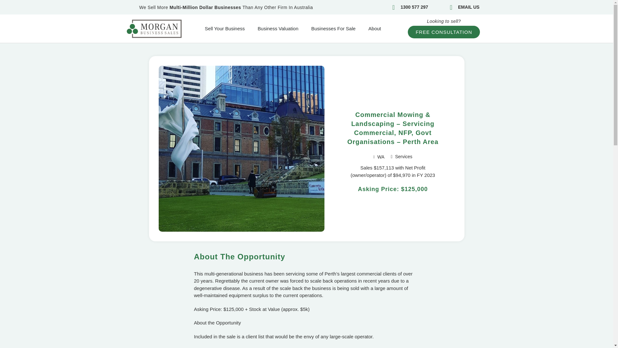  Describe the element at coordinates (333, 28) in the screenshot. I see `Businesses For Sale` at that location.